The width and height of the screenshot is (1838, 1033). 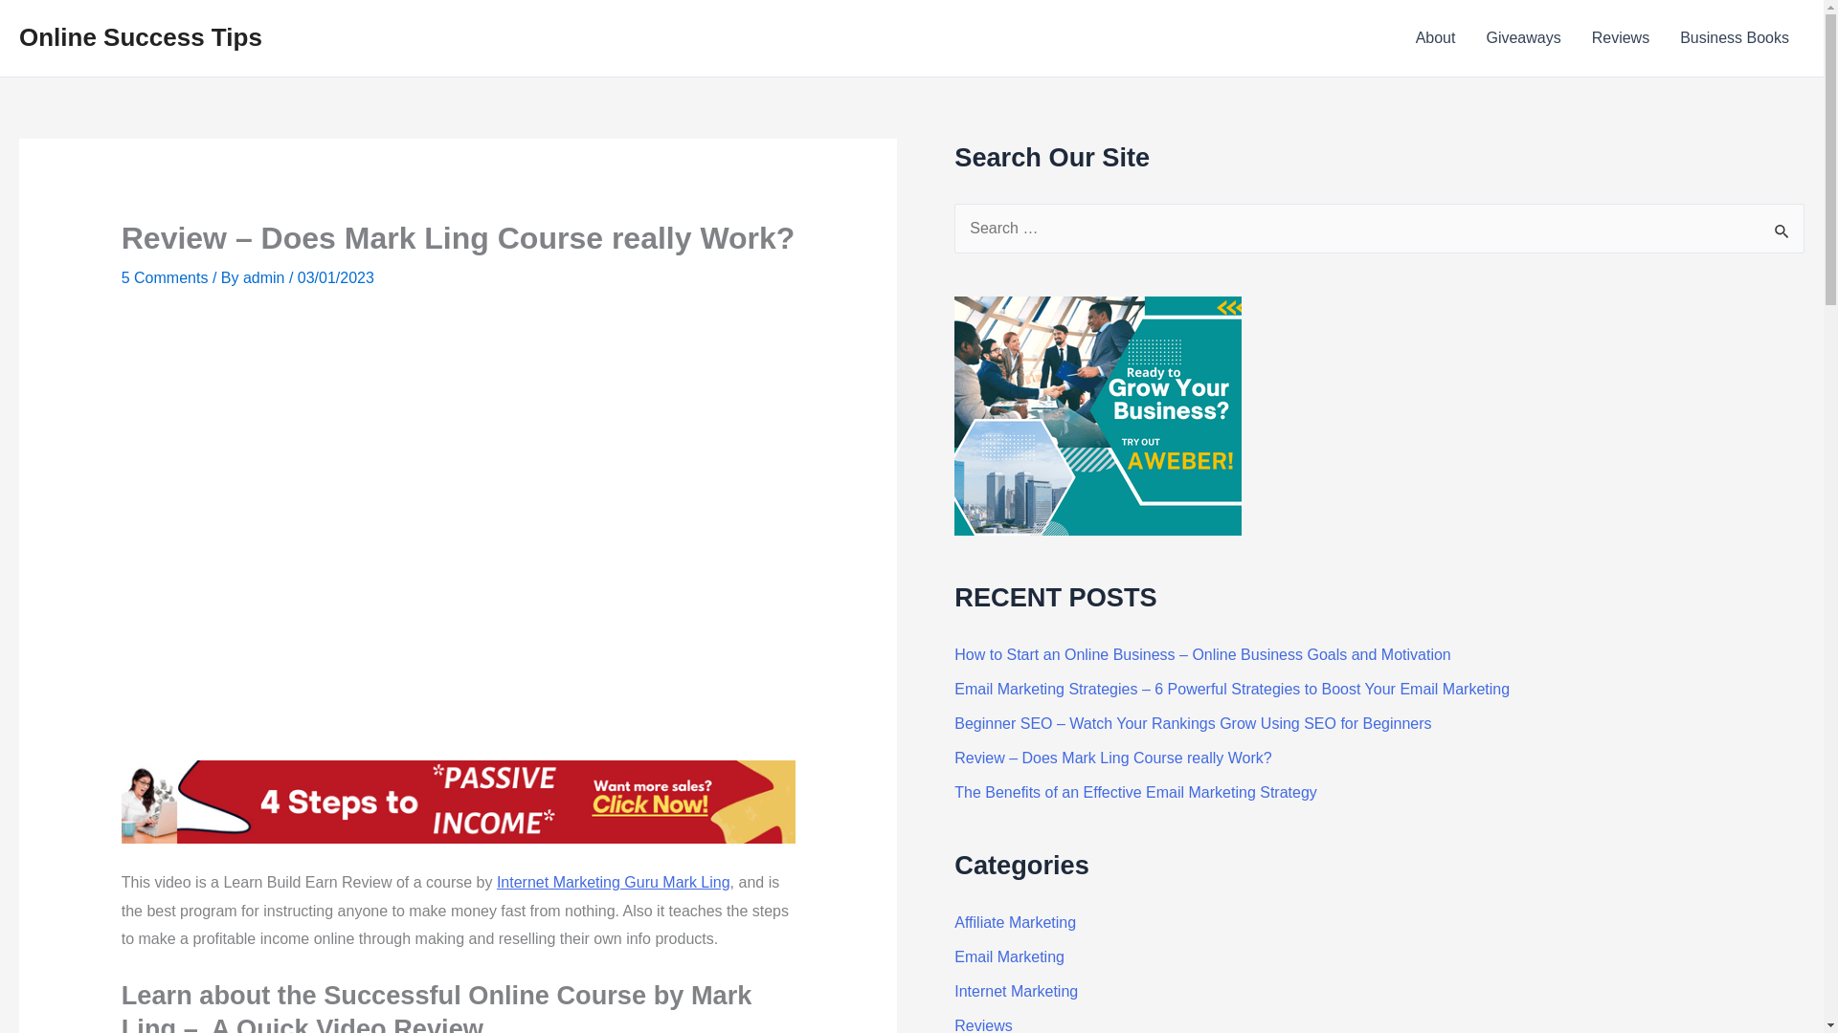 I want to click on View all posts by admin, so click(x=265, y=277).